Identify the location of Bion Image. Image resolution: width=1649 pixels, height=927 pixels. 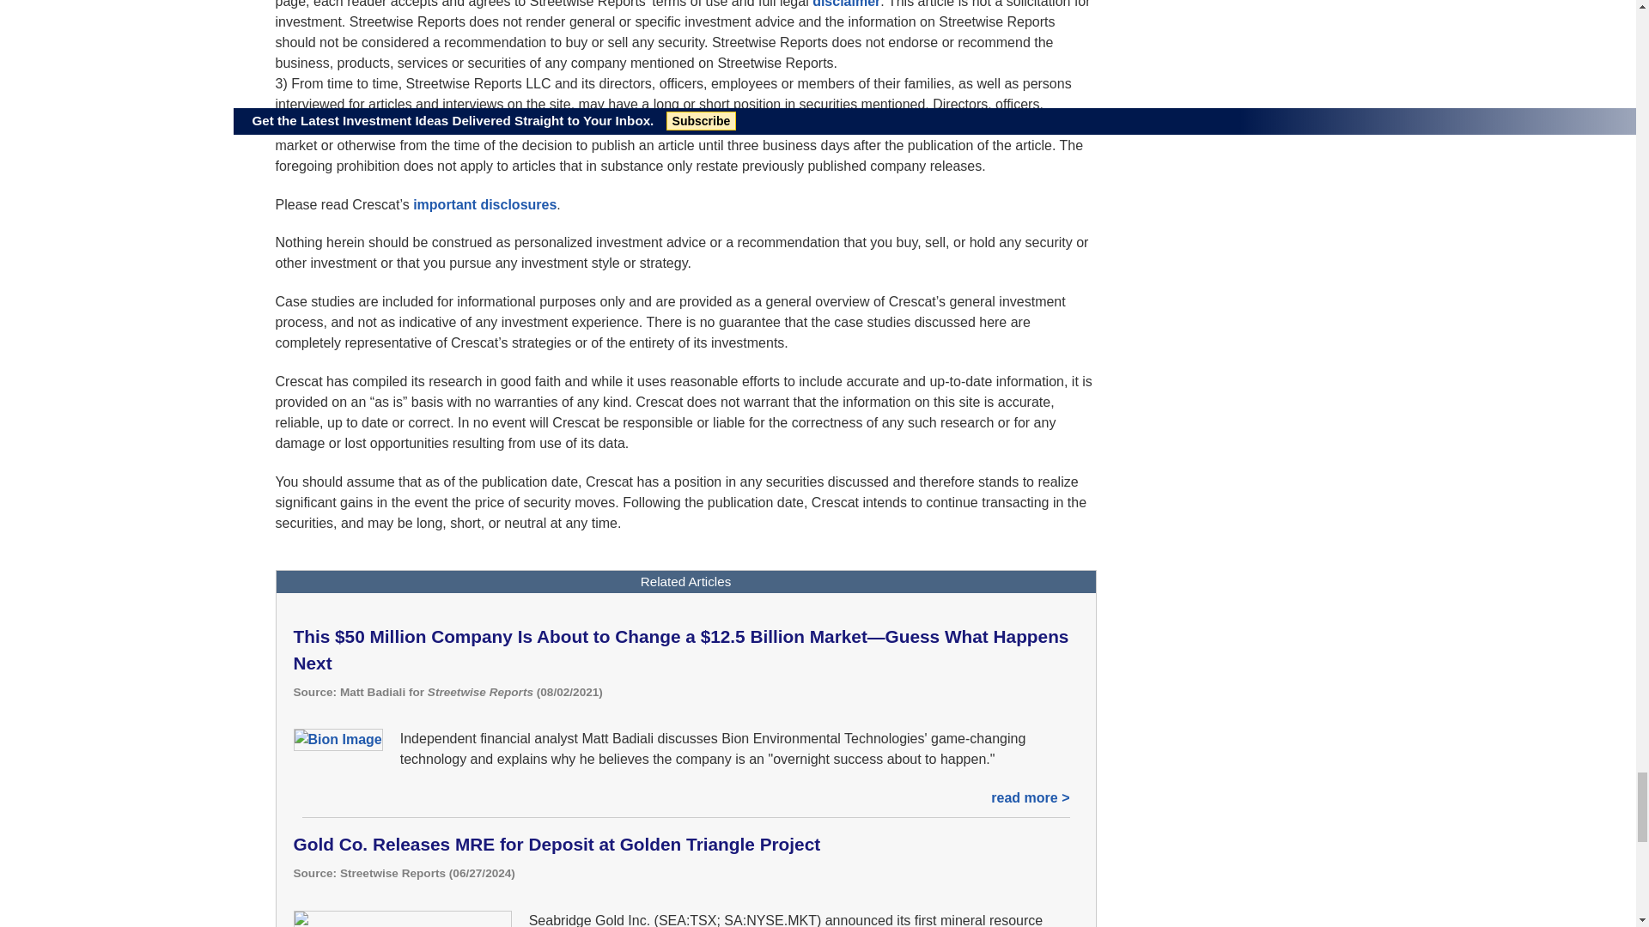
(338, 739).